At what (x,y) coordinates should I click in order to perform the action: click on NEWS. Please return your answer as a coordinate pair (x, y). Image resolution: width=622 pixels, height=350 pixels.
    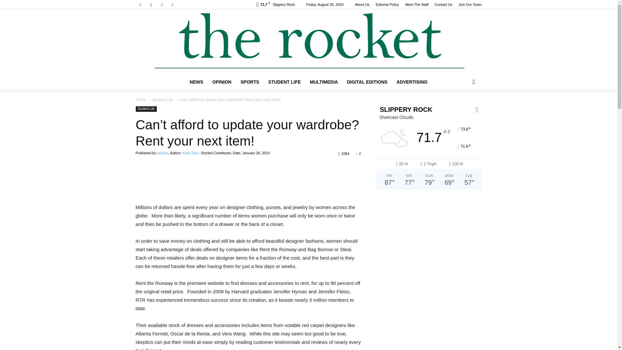
    Looking at the image, I should click on (196, 82).